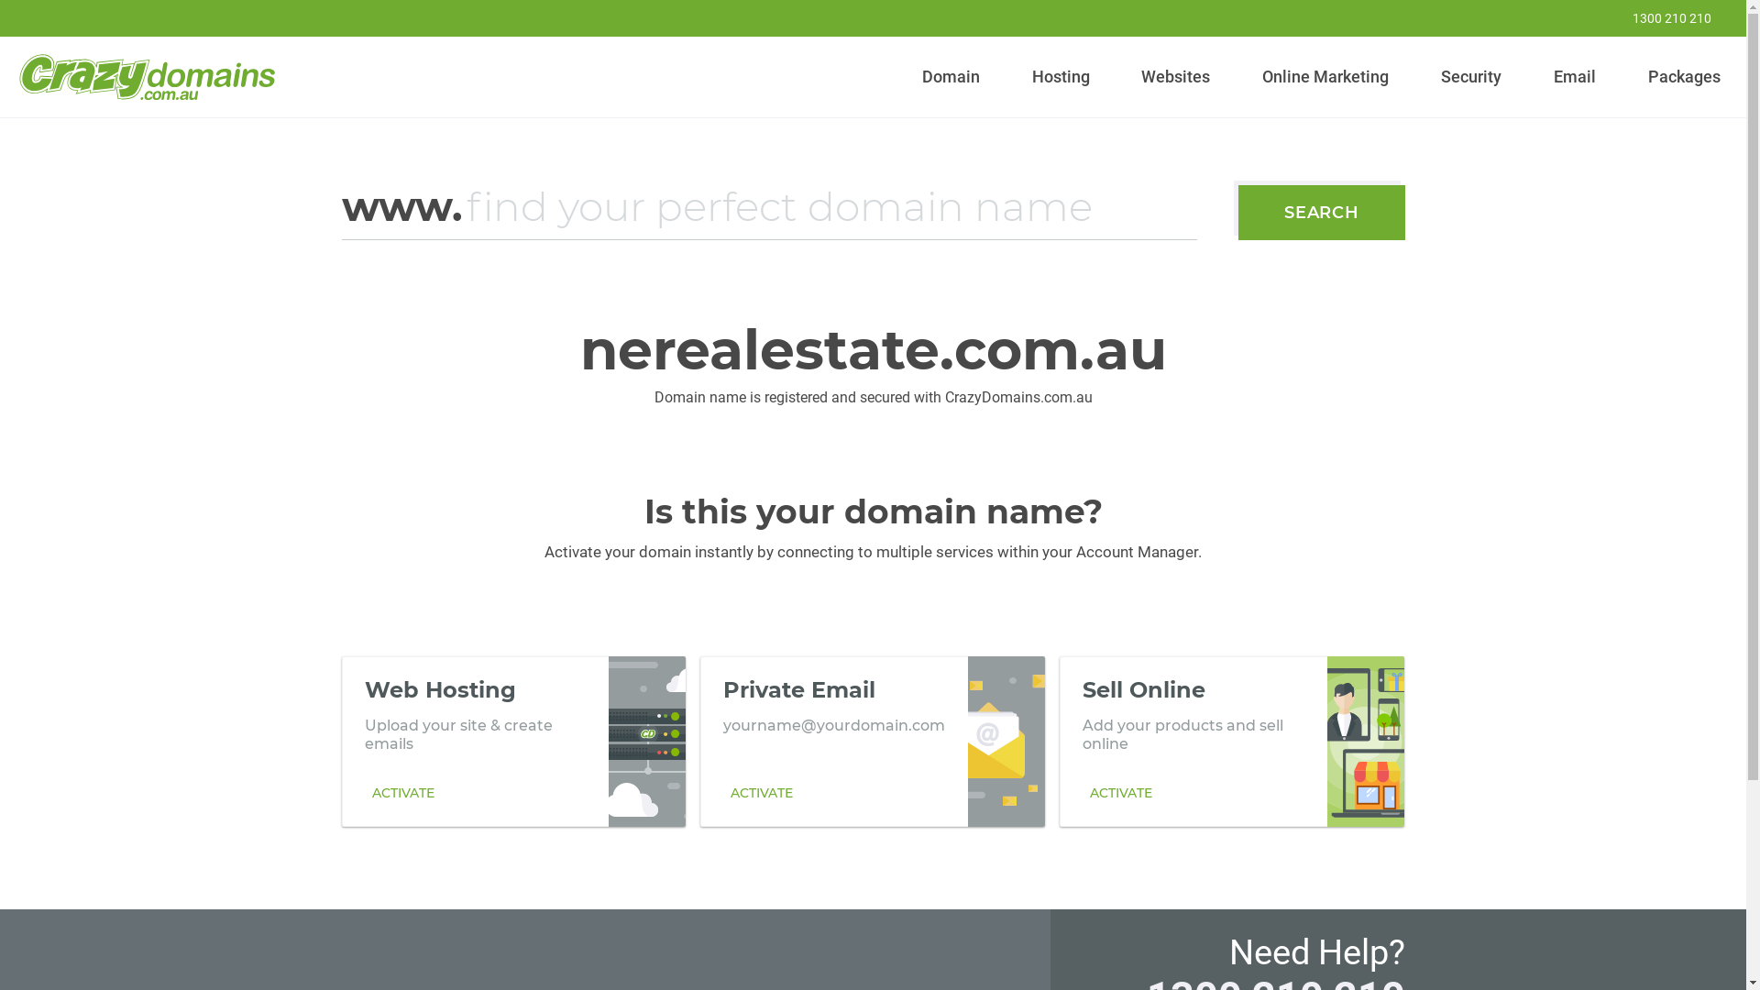  Describe the element at coordinates (1176, 77) in the screenshot. I see `Websites` at that location.